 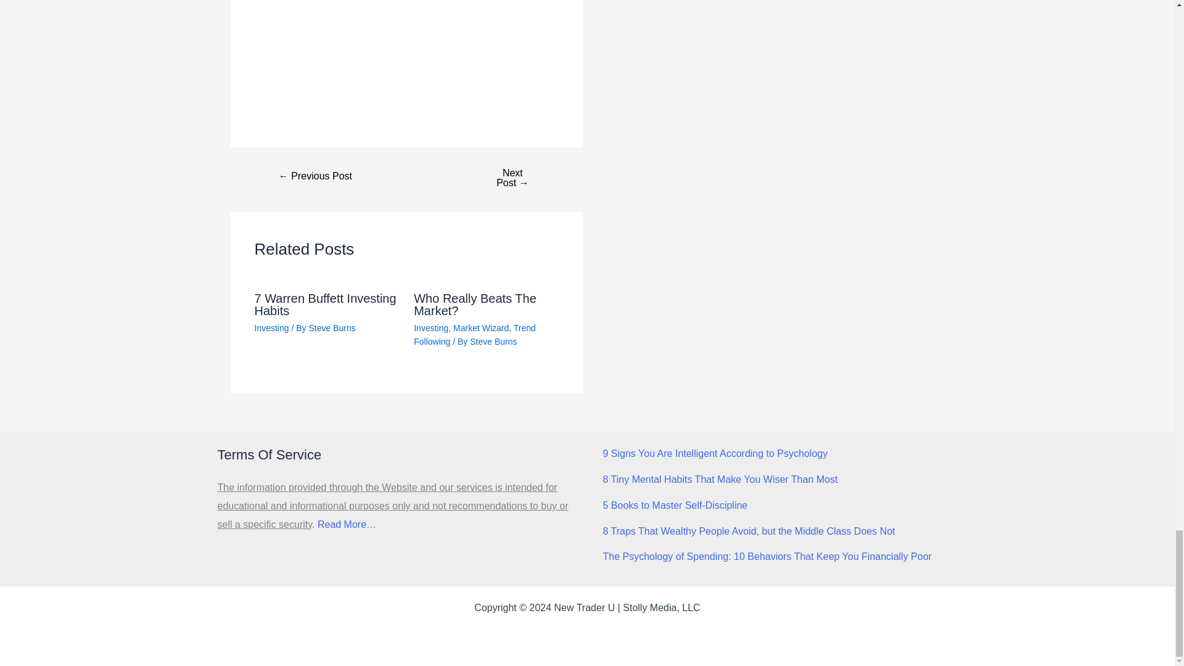 What do you see at coordinates (512, 178) in the screenshot?
I see `What Is The Dogs Of The Dow Strategy?` at bounding box center [512, 178].